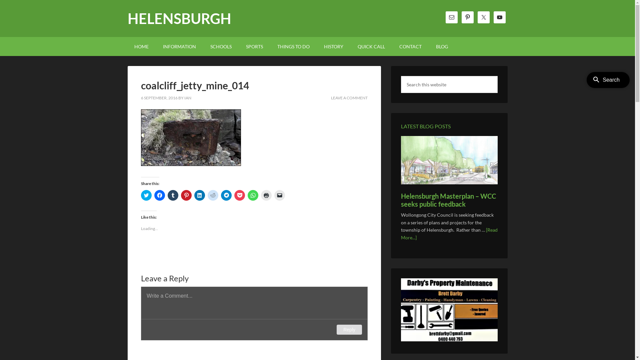 The height and width of the screenshot is (360, 640). Describe the element at coordinates (213, 195) in the screenshot. I see `Click to share on Reddit (Opens in new window)` at that location.